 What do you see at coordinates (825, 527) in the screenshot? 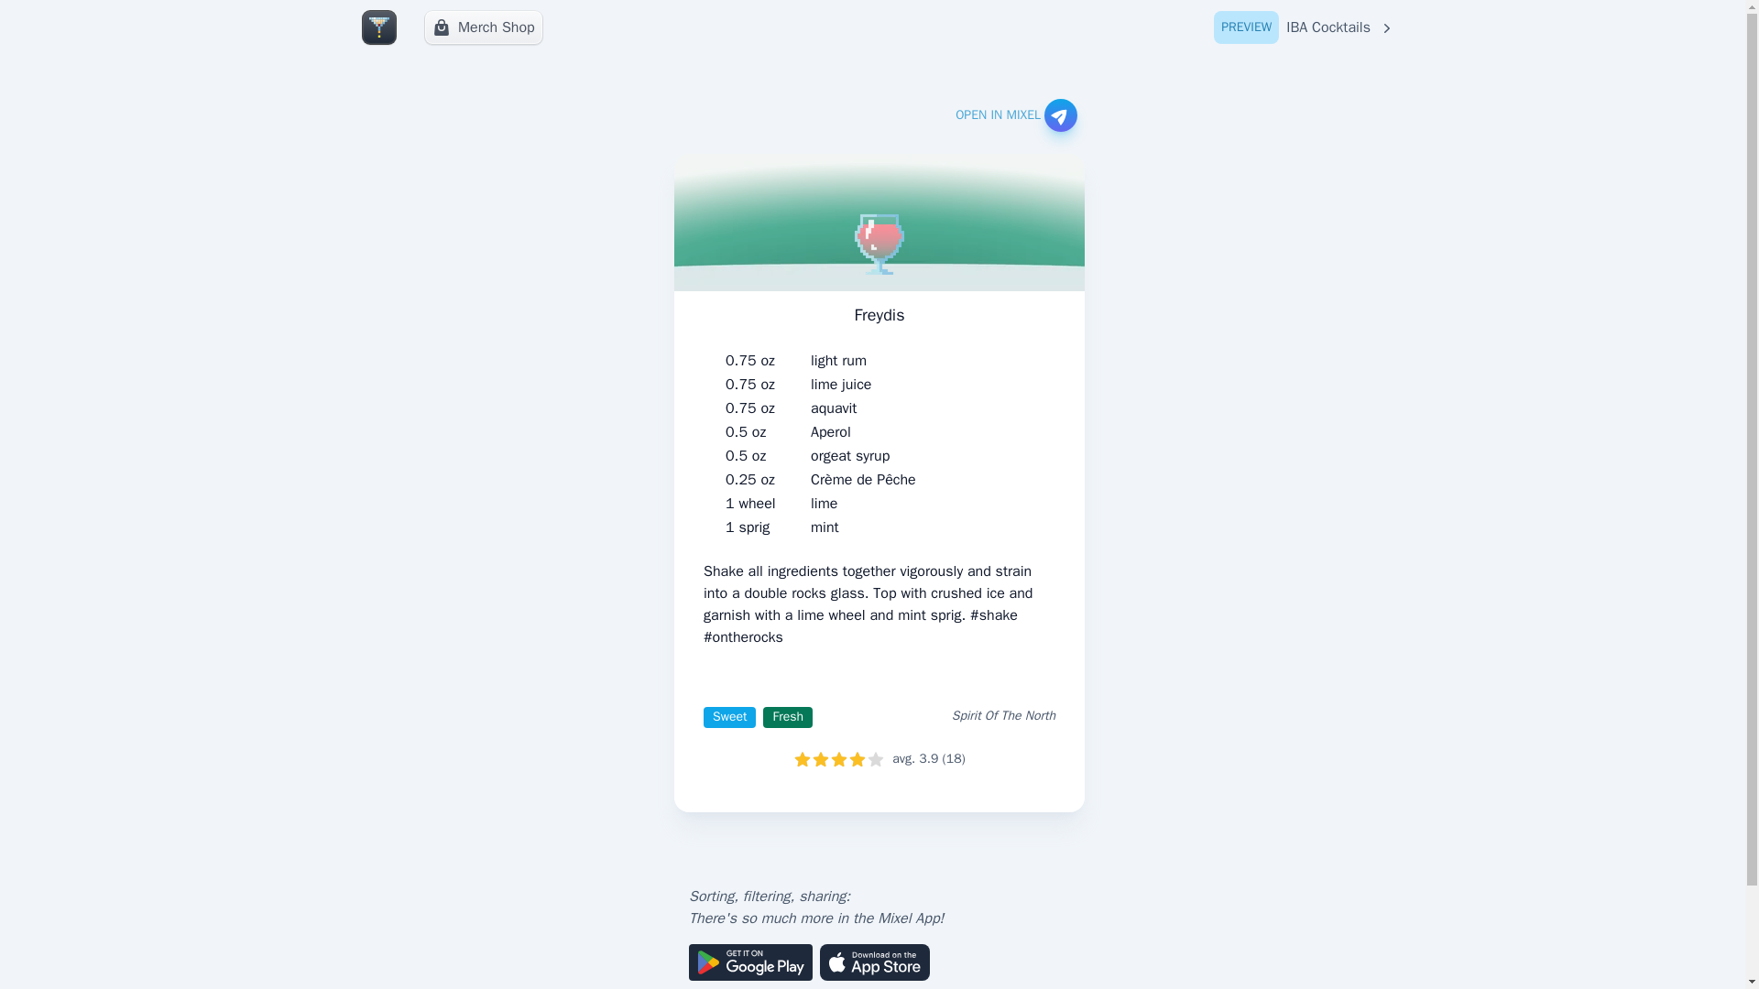
I see `OPEN IN MIXEL` at bounding box center [825, 527].